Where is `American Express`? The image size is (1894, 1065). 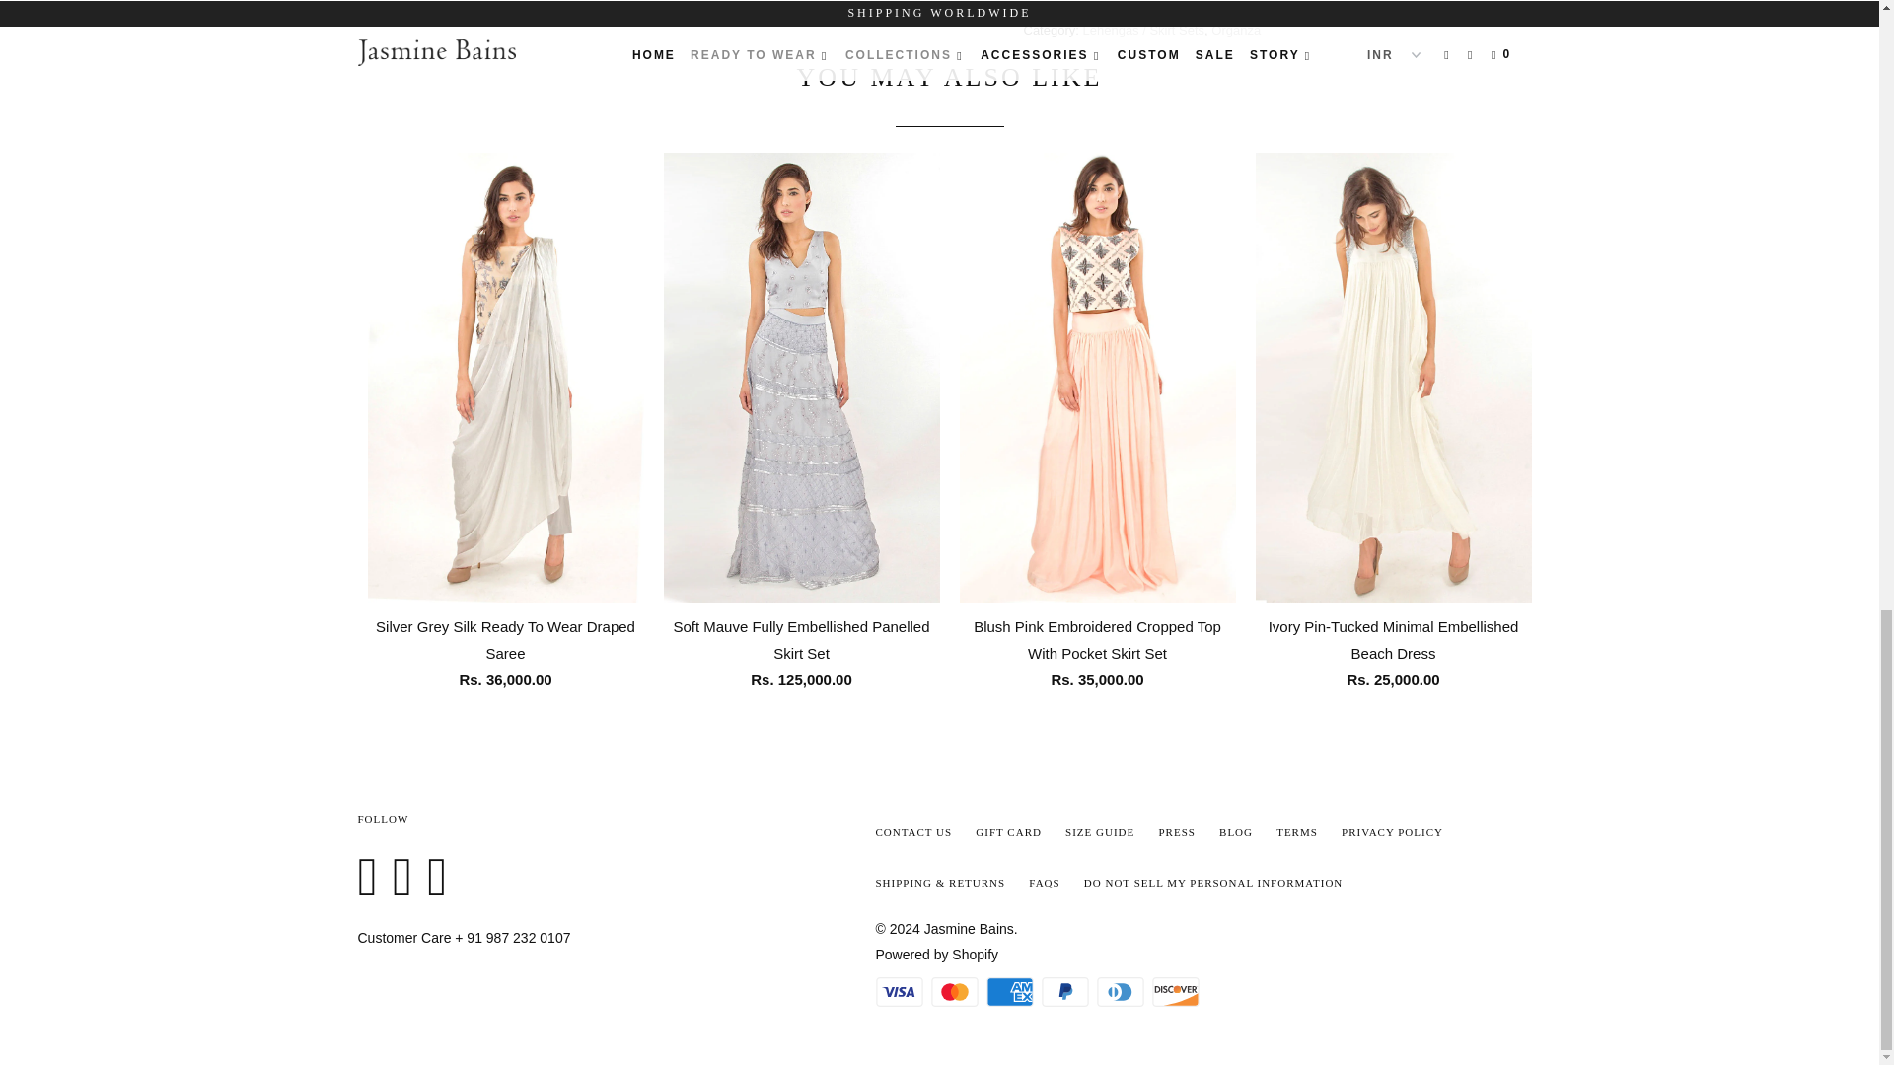 American Express is located at coordinates (1012, 992).